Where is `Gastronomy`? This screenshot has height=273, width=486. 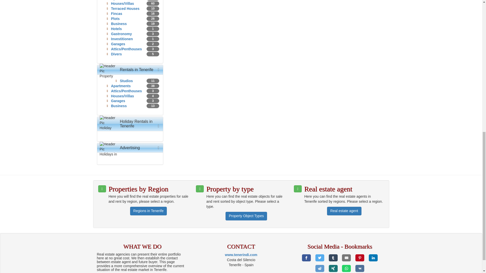
Gastronomy is located at coordinates (121, 34).